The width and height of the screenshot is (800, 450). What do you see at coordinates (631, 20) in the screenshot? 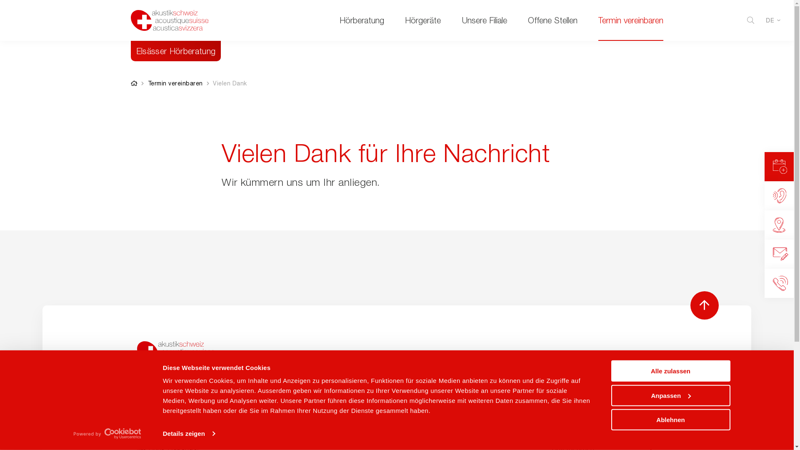
I see `Termin vereinbaren` at bounding box center [631, 20].